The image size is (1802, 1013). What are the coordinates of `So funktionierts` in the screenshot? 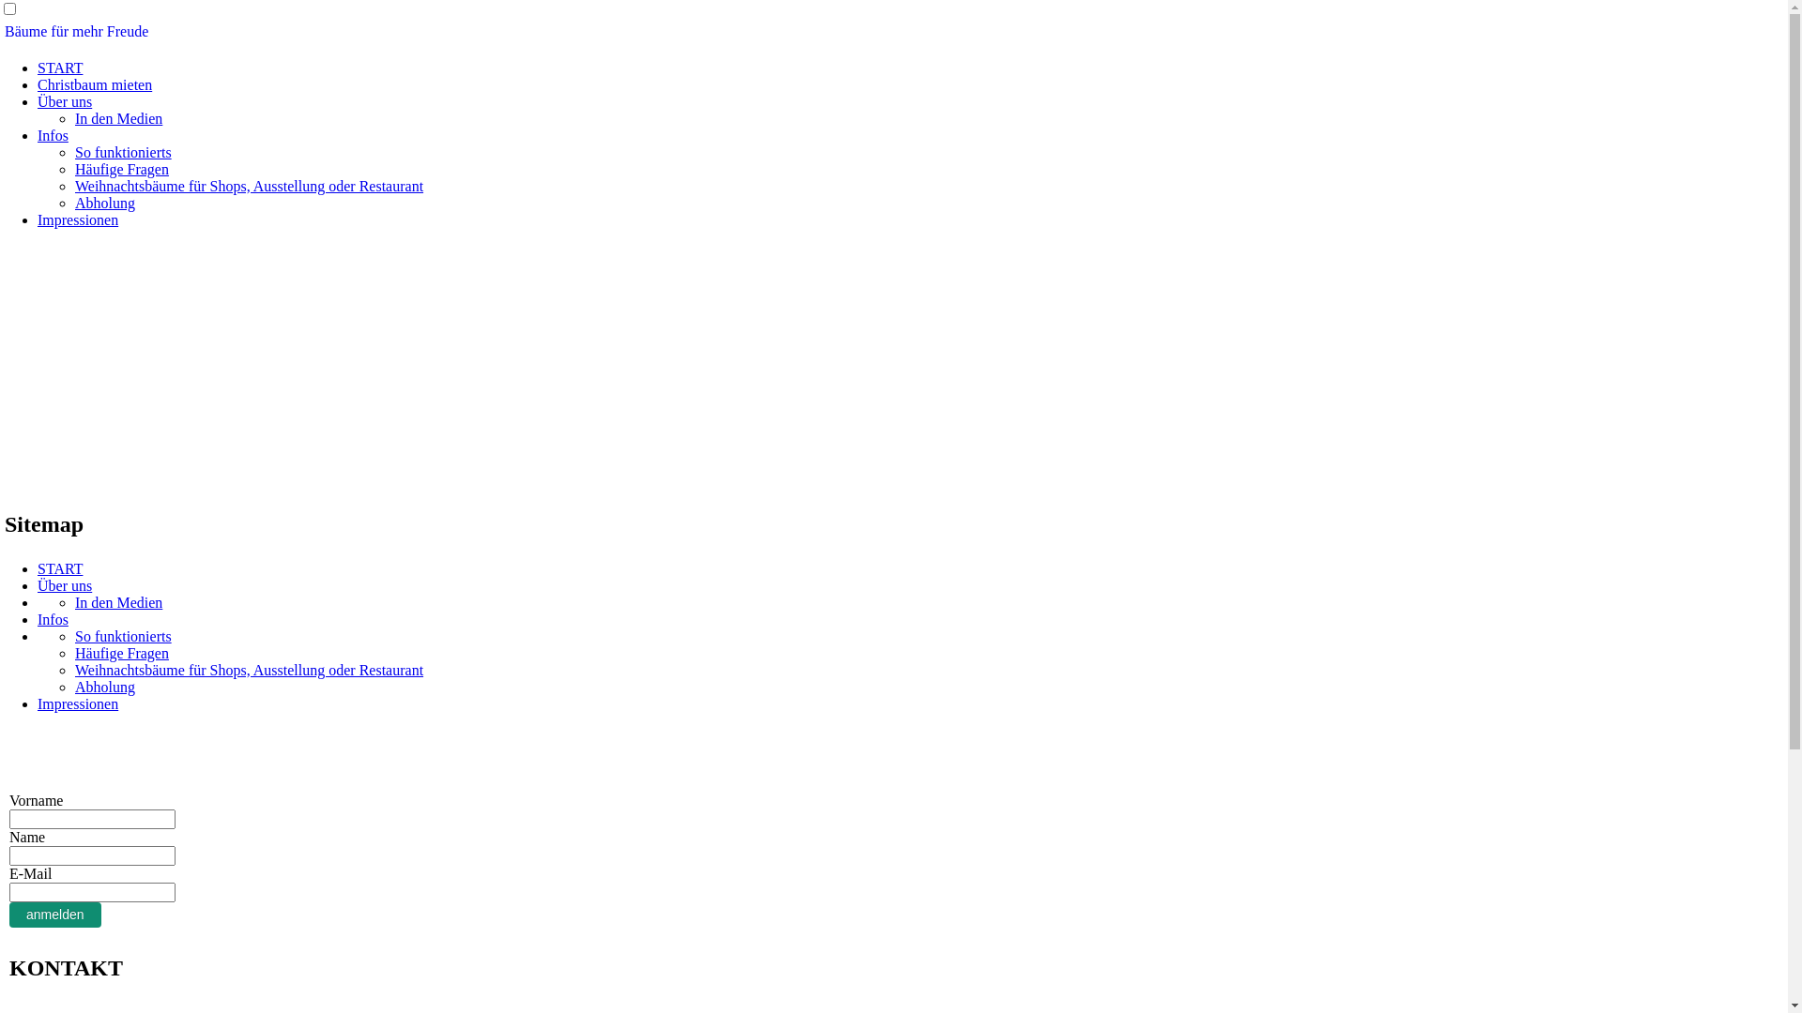 It's located at (124, 152).